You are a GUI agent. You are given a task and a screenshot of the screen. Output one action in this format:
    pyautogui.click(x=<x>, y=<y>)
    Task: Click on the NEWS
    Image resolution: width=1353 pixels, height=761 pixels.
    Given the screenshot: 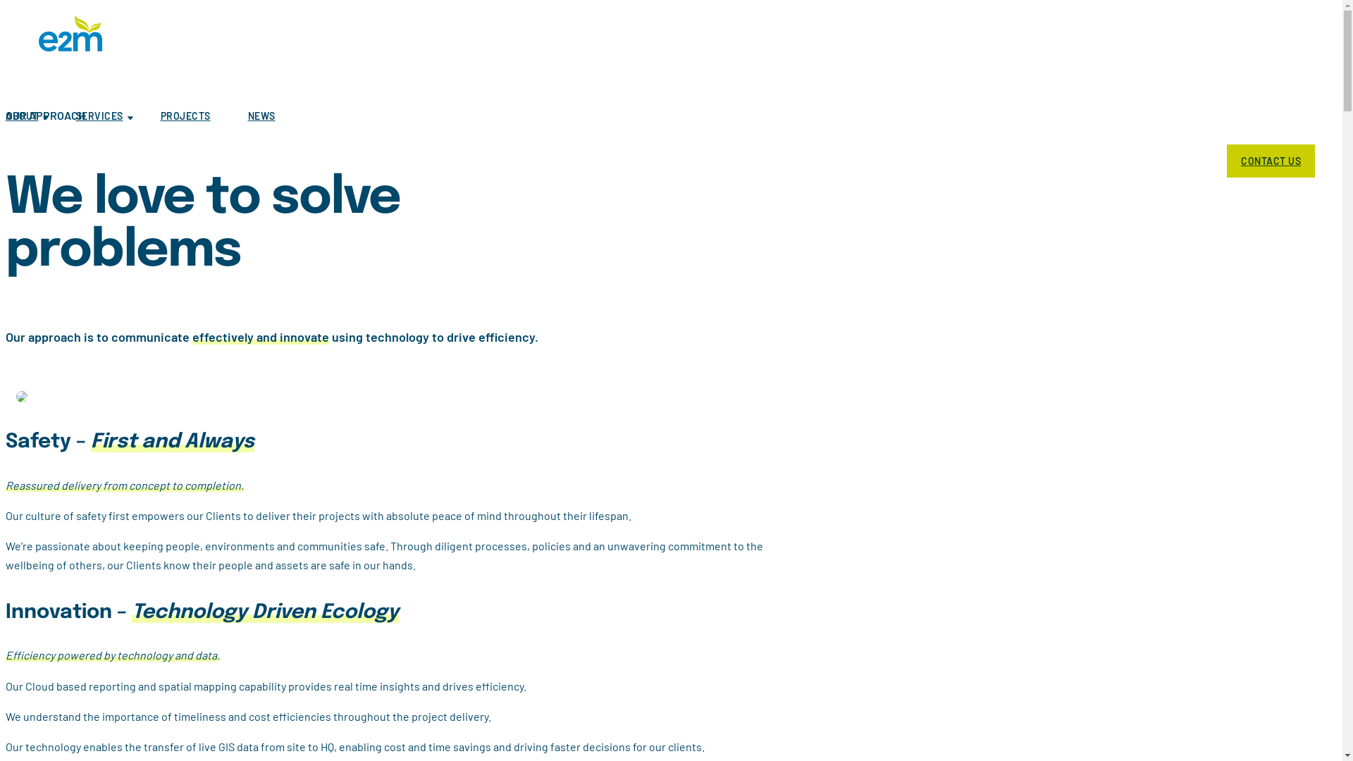 What is the action you would take?
    pyautogui.click(x=279, y=111)
    